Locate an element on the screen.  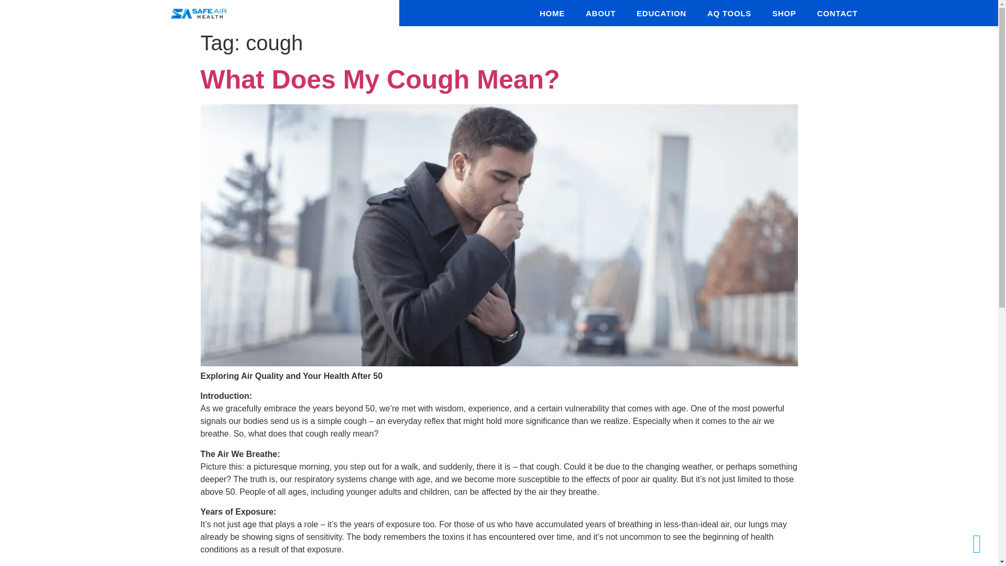
ABOUT is located at coordinates (600, 13).